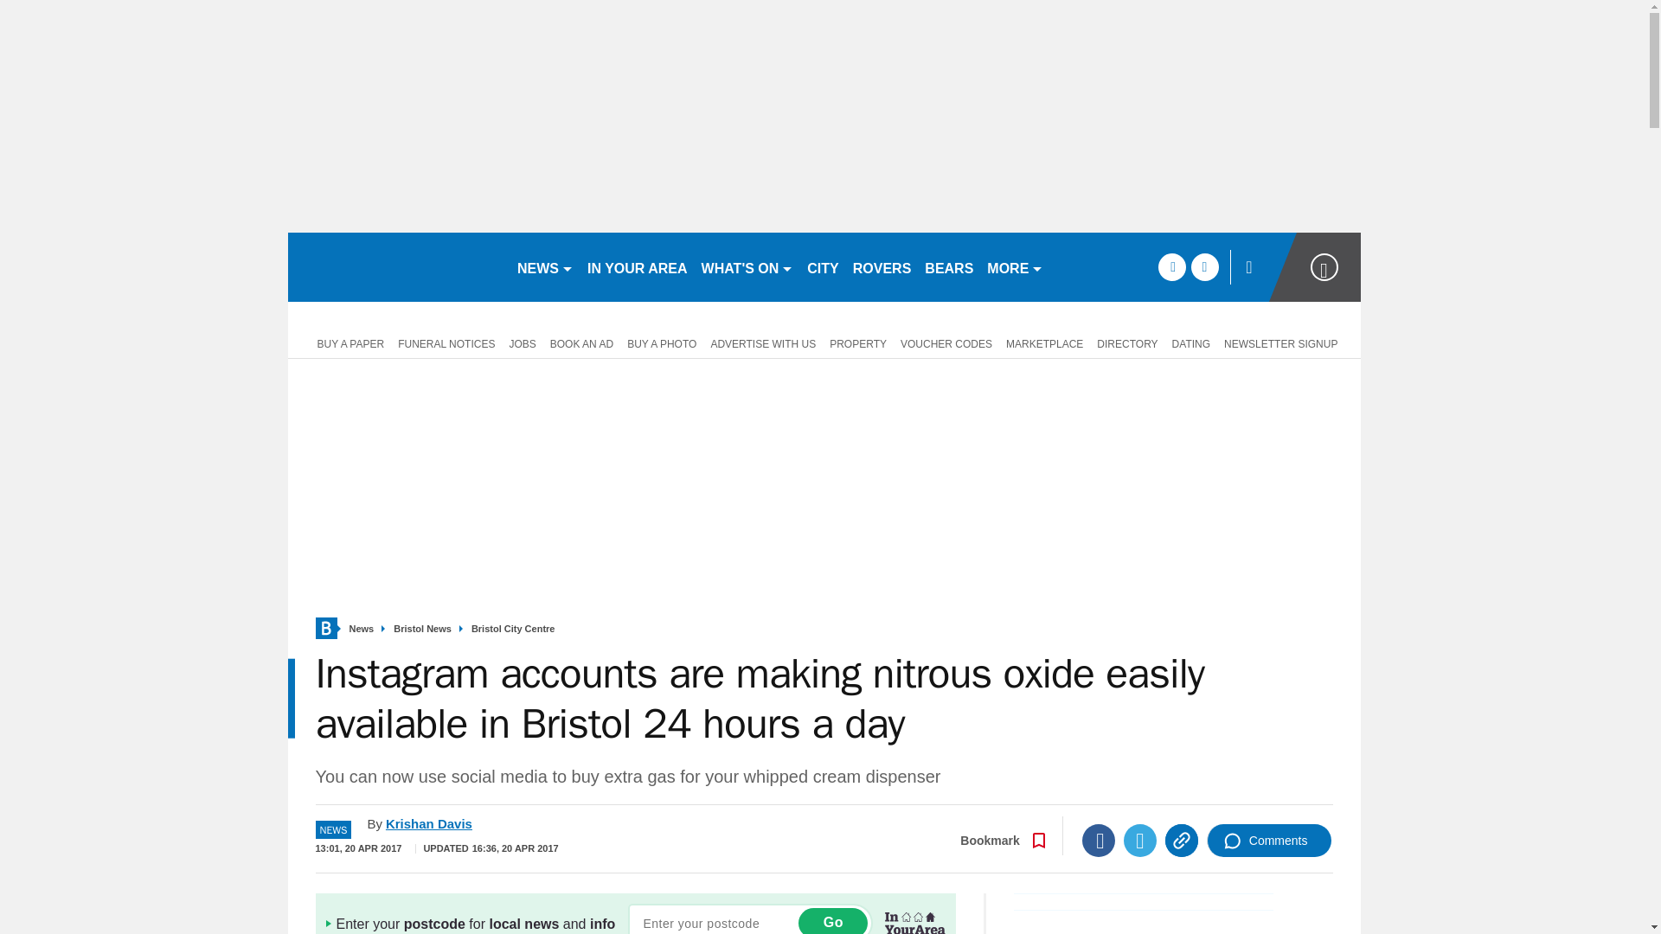  Describe the element at coordinates (1171, 266) in the screenshot. I see `facebook` at that location.